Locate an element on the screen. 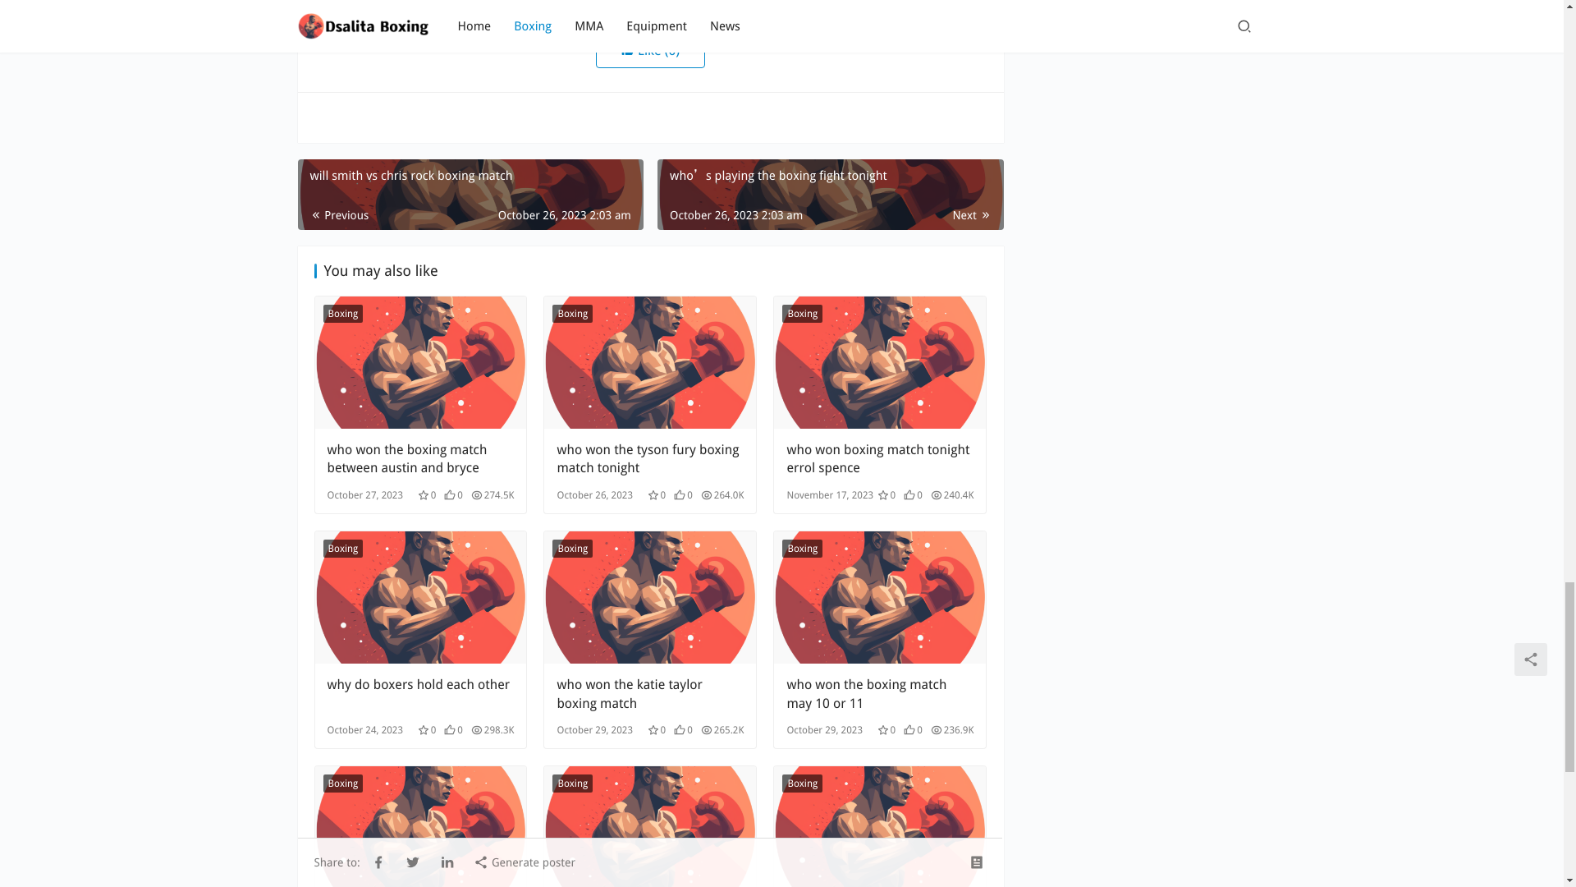 The image size is (1576, 887). who won the katie taylor boxing match is located at coordinates (650, 596).